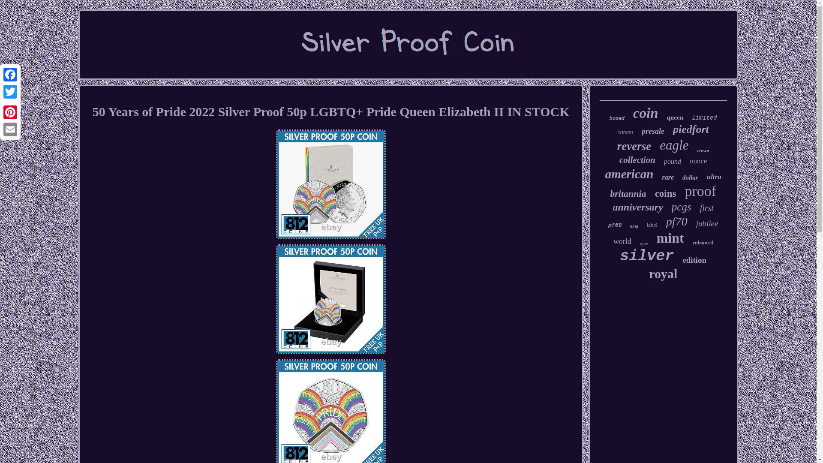 This screenshot has width=823, height=463. What do you see at coordinates (634, 147) in the screenshot?
I see `reverse` at bounding box center [634, 147].